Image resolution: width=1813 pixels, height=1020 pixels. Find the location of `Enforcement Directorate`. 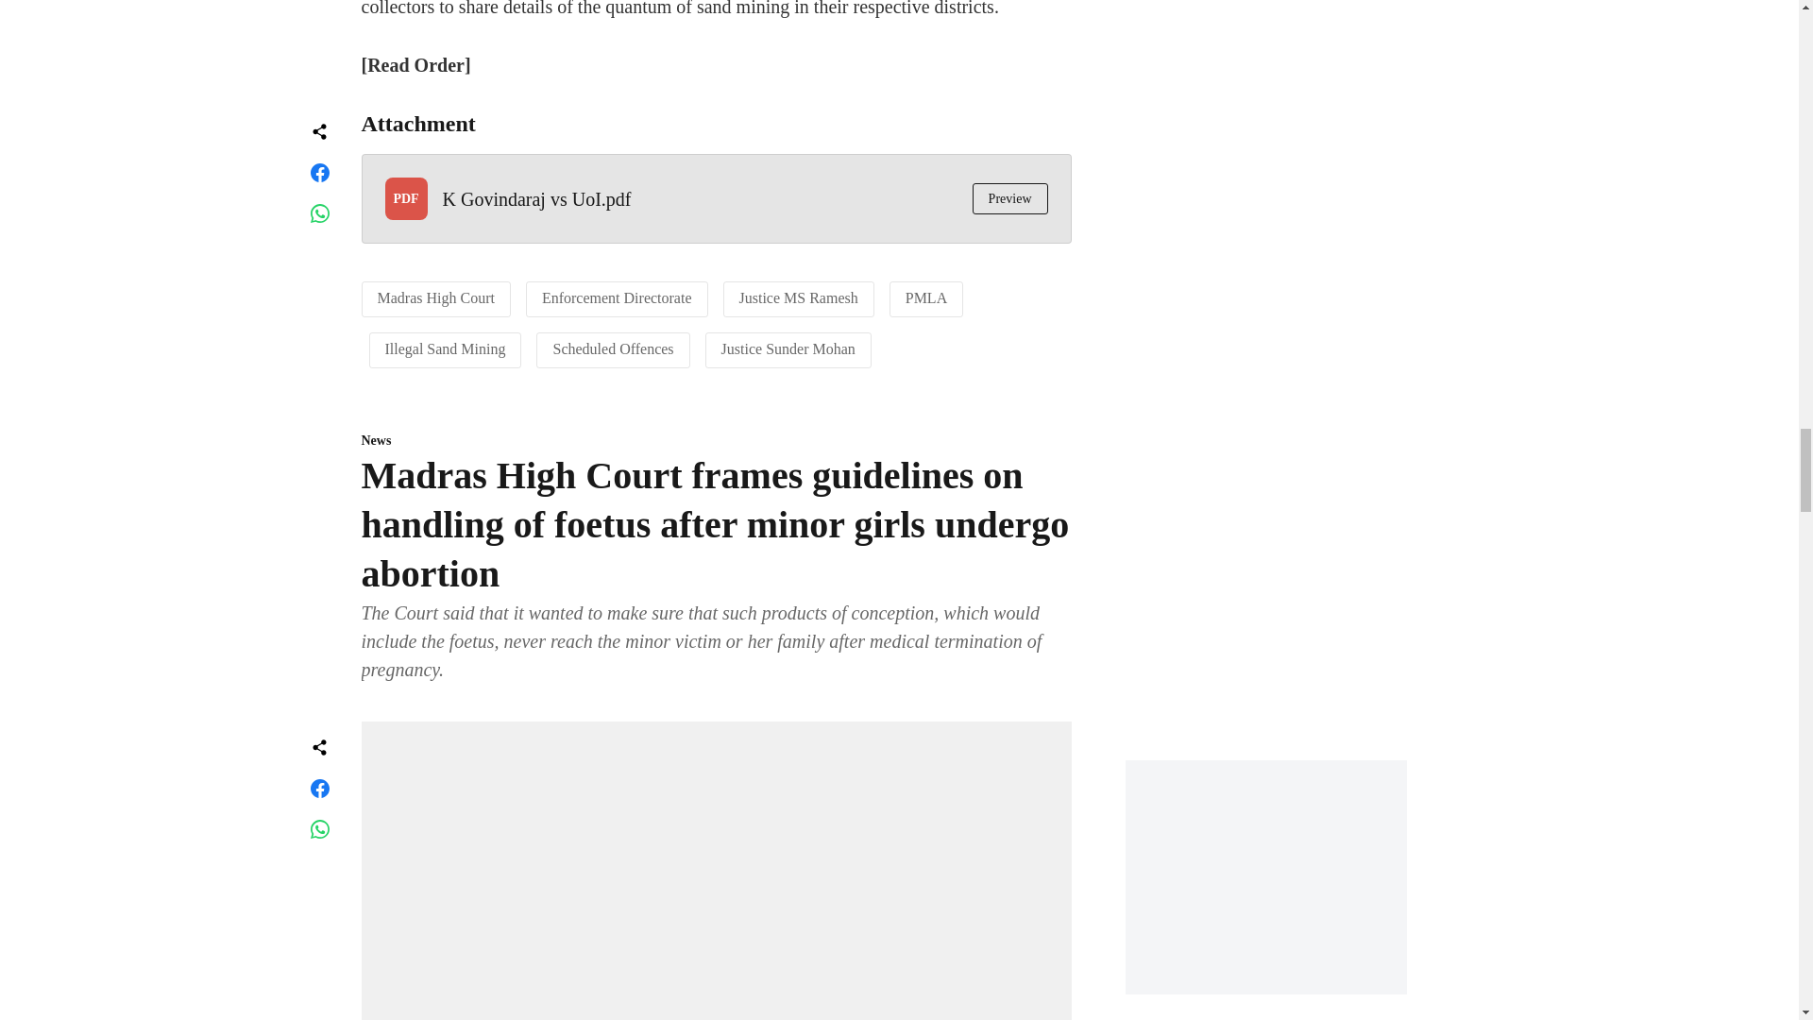

Enforcement Directorate is located at coordinates (618, 297).